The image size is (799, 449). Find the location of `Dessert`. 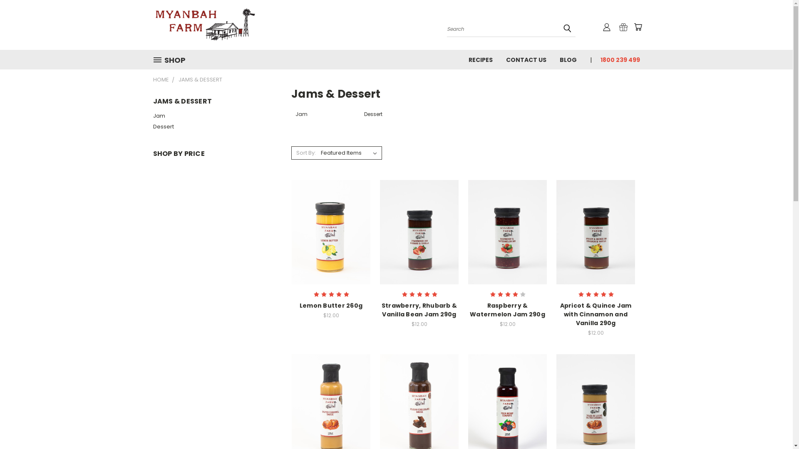

Dessert is located at coordinates (395, 118).